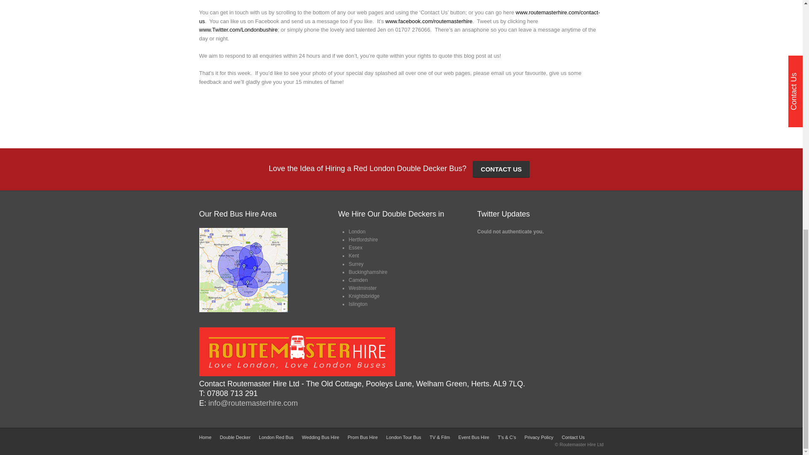  I want to click on CONTACT US, so click(501, 169).